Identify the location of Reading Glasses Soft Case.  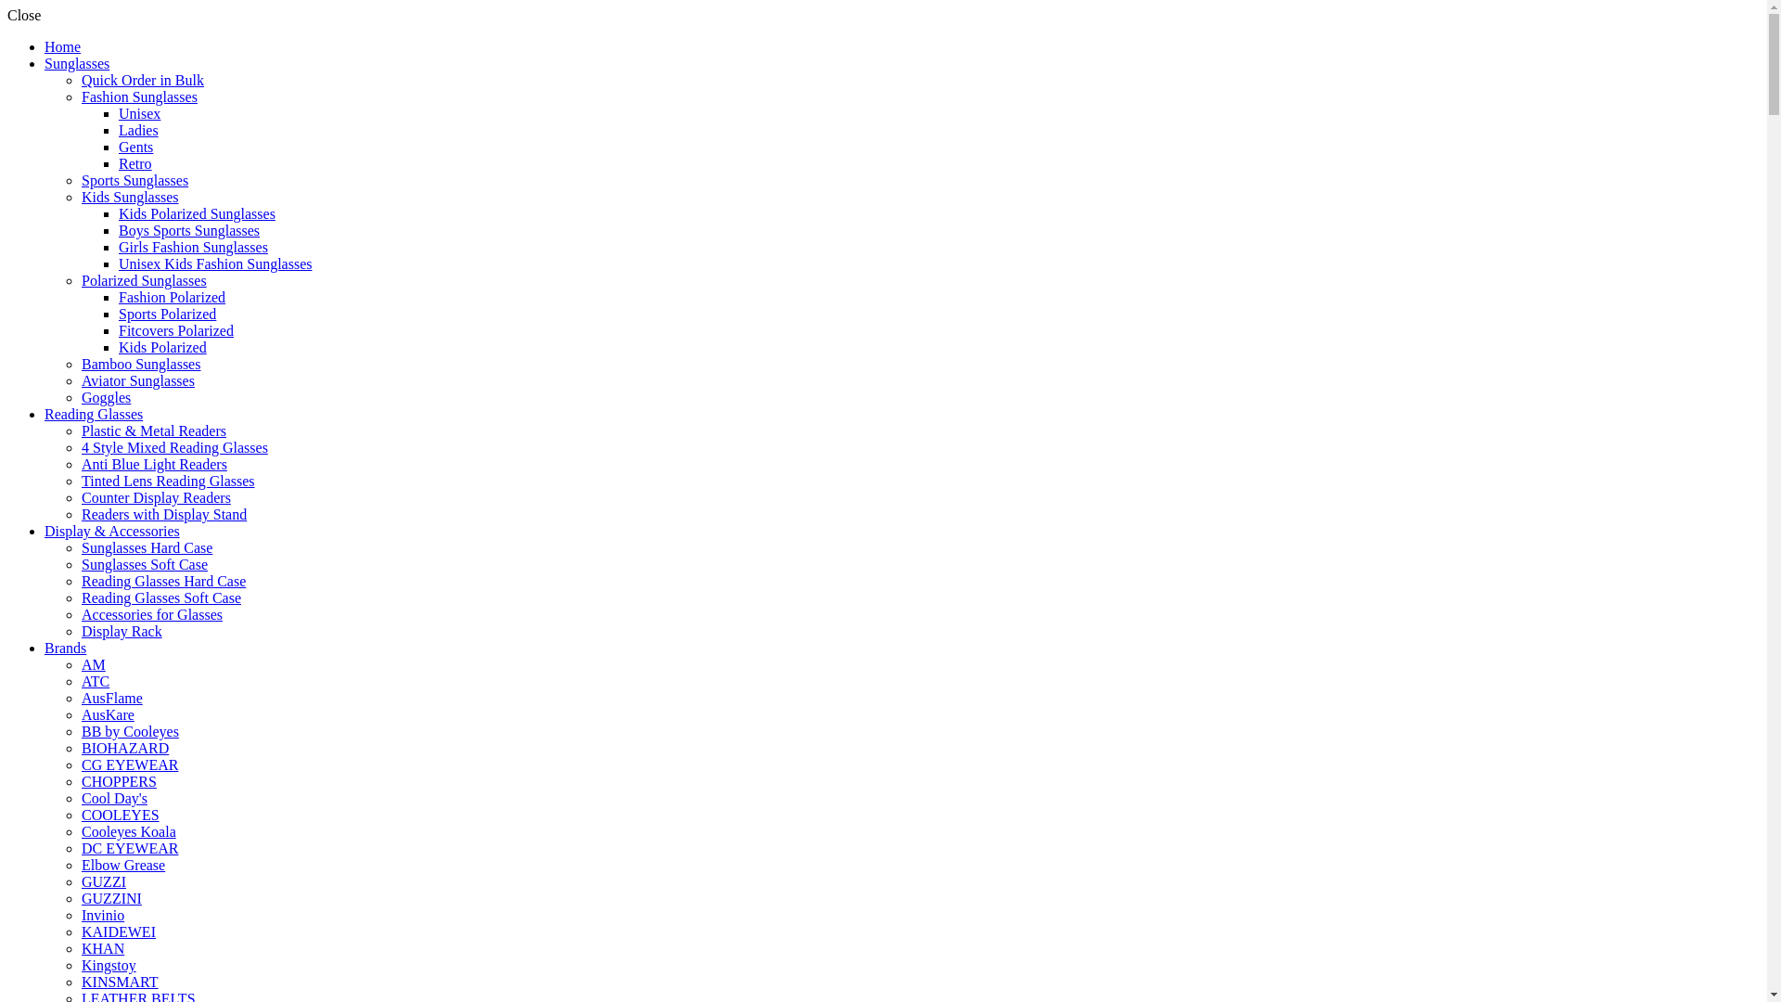
(161, 597).